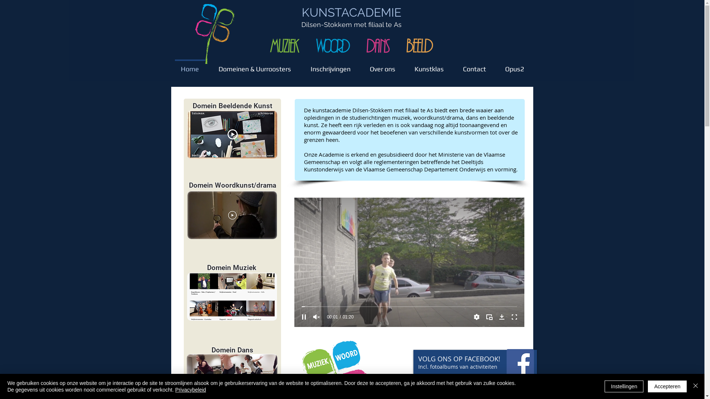  Describe the element at coordinates (191, 390) in the screenshot. I see `Privacybeleid` at that location.